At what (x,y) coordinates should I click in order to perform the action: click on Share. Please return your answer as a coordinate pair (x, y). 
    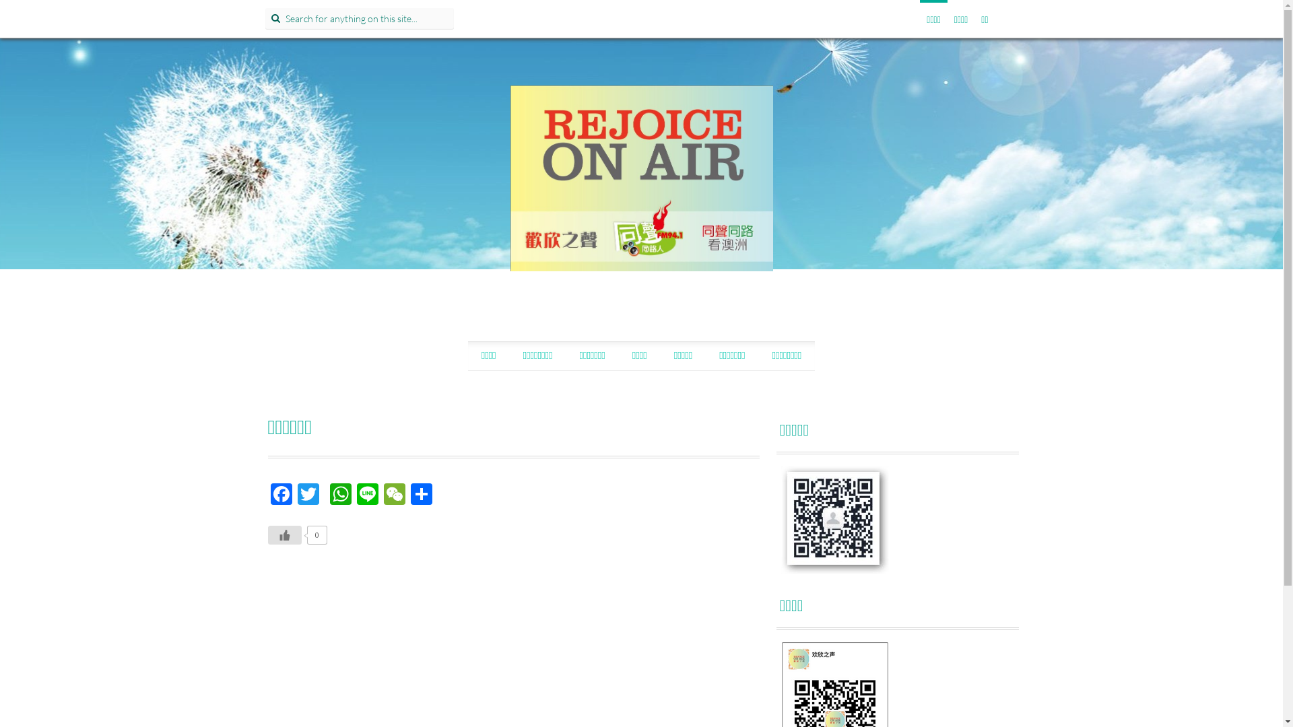
    Looking at the image, I should click on (422, 495).